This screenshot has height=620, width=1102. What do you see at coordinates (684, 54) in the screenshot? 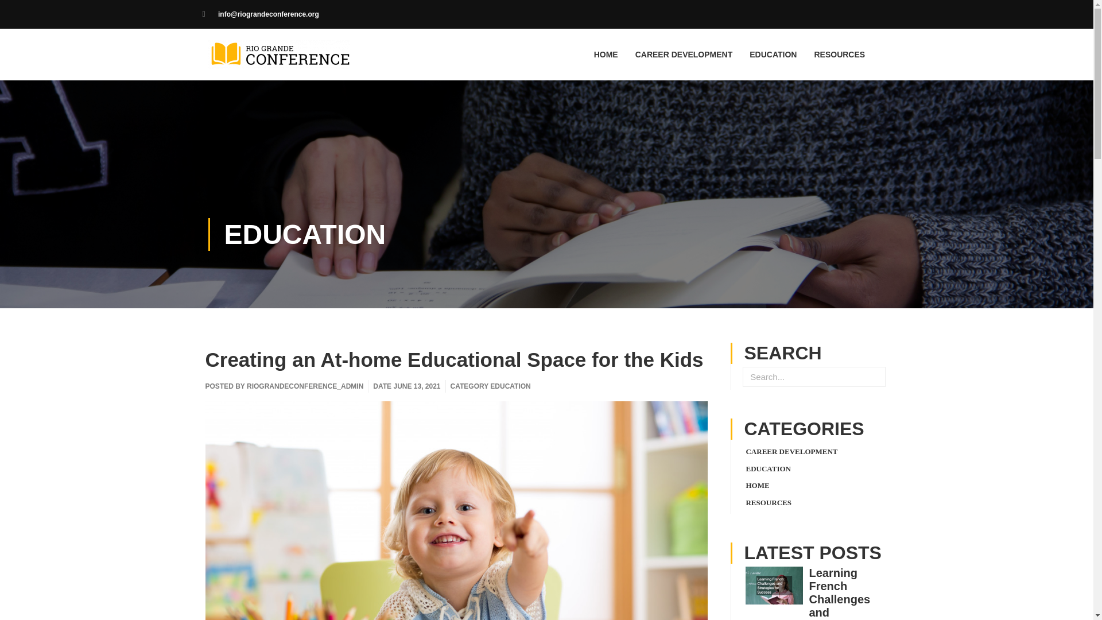
I see `CAREER DEVELOPMENT` at bounding box center [684, 54].